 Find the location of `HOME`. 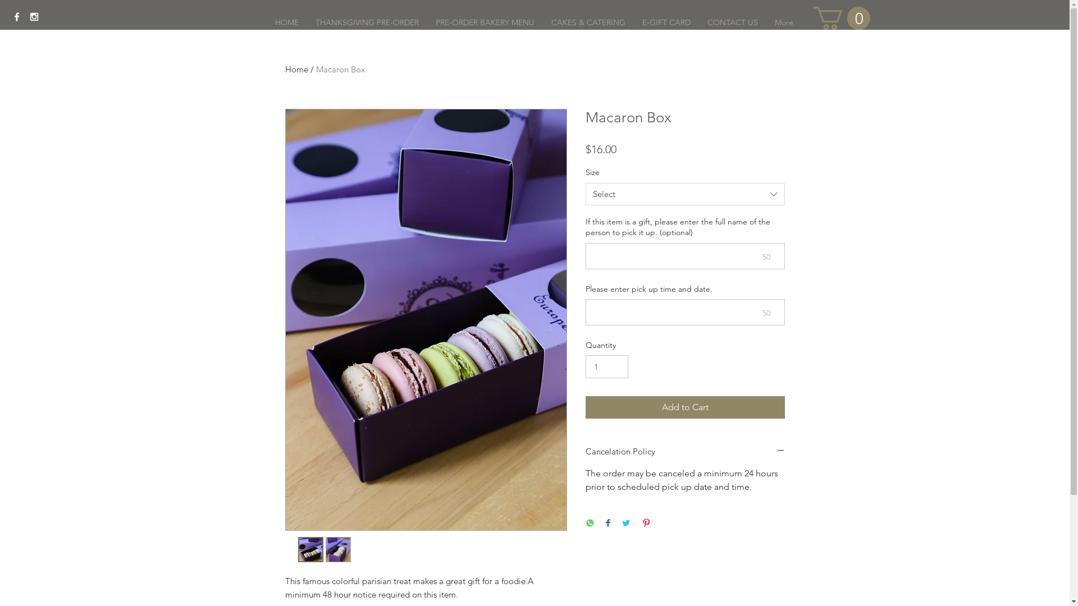

HOME is located at coordinates (286, 22).